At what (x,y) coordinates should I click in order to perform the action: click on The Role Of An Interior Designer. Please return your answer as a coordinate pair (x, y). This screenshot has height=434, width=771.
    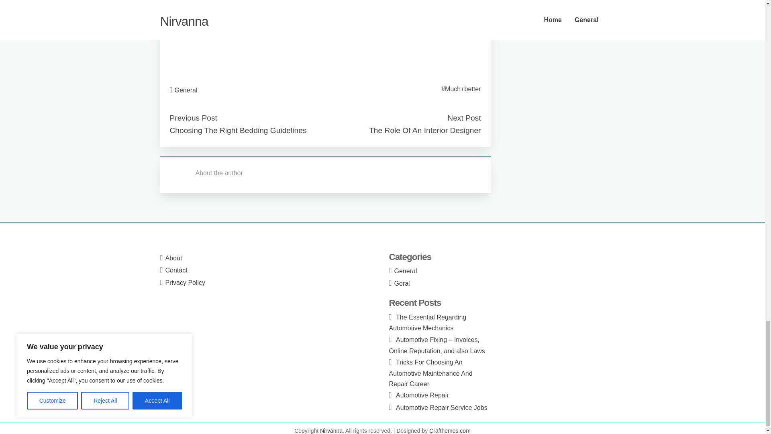
    Looking at the image, I should click on (425, 130).